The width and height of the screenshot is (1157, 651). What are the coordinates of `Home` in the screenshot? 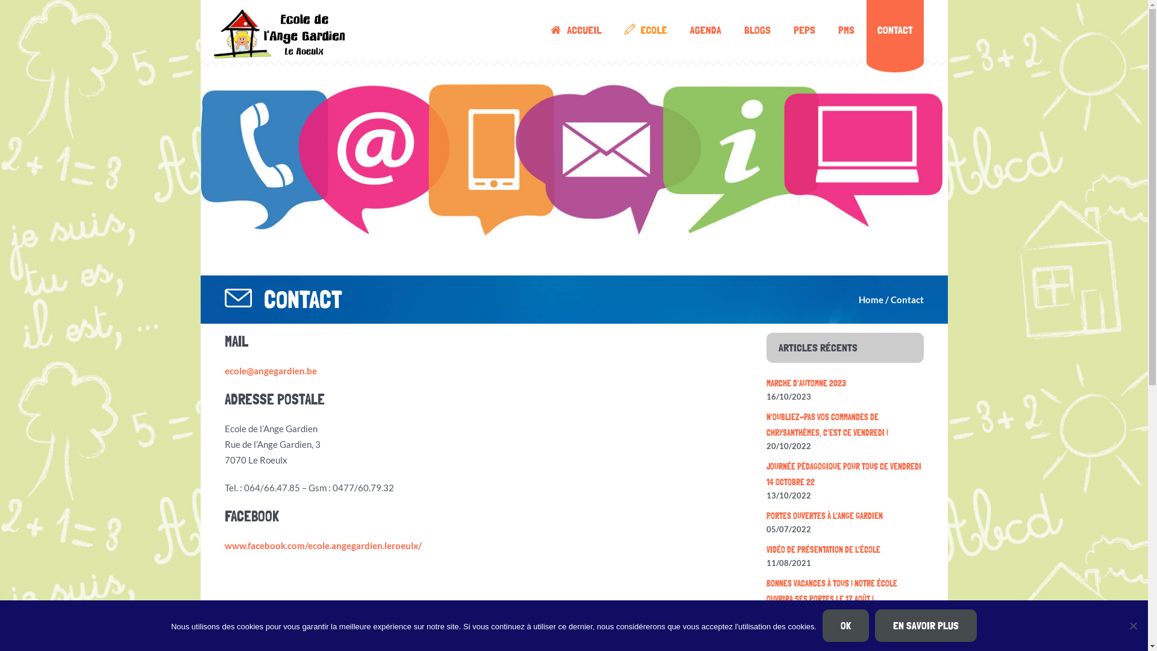 It's located at (870, 300).